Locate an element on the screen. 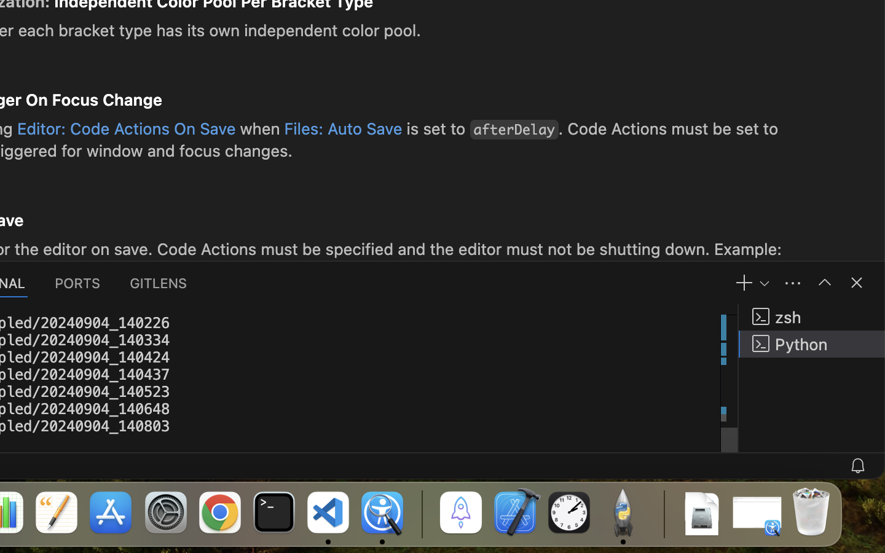 The width and height of the screenshot is (885, 553). 0.4285714328289032 is located at coordinates (421, 513).